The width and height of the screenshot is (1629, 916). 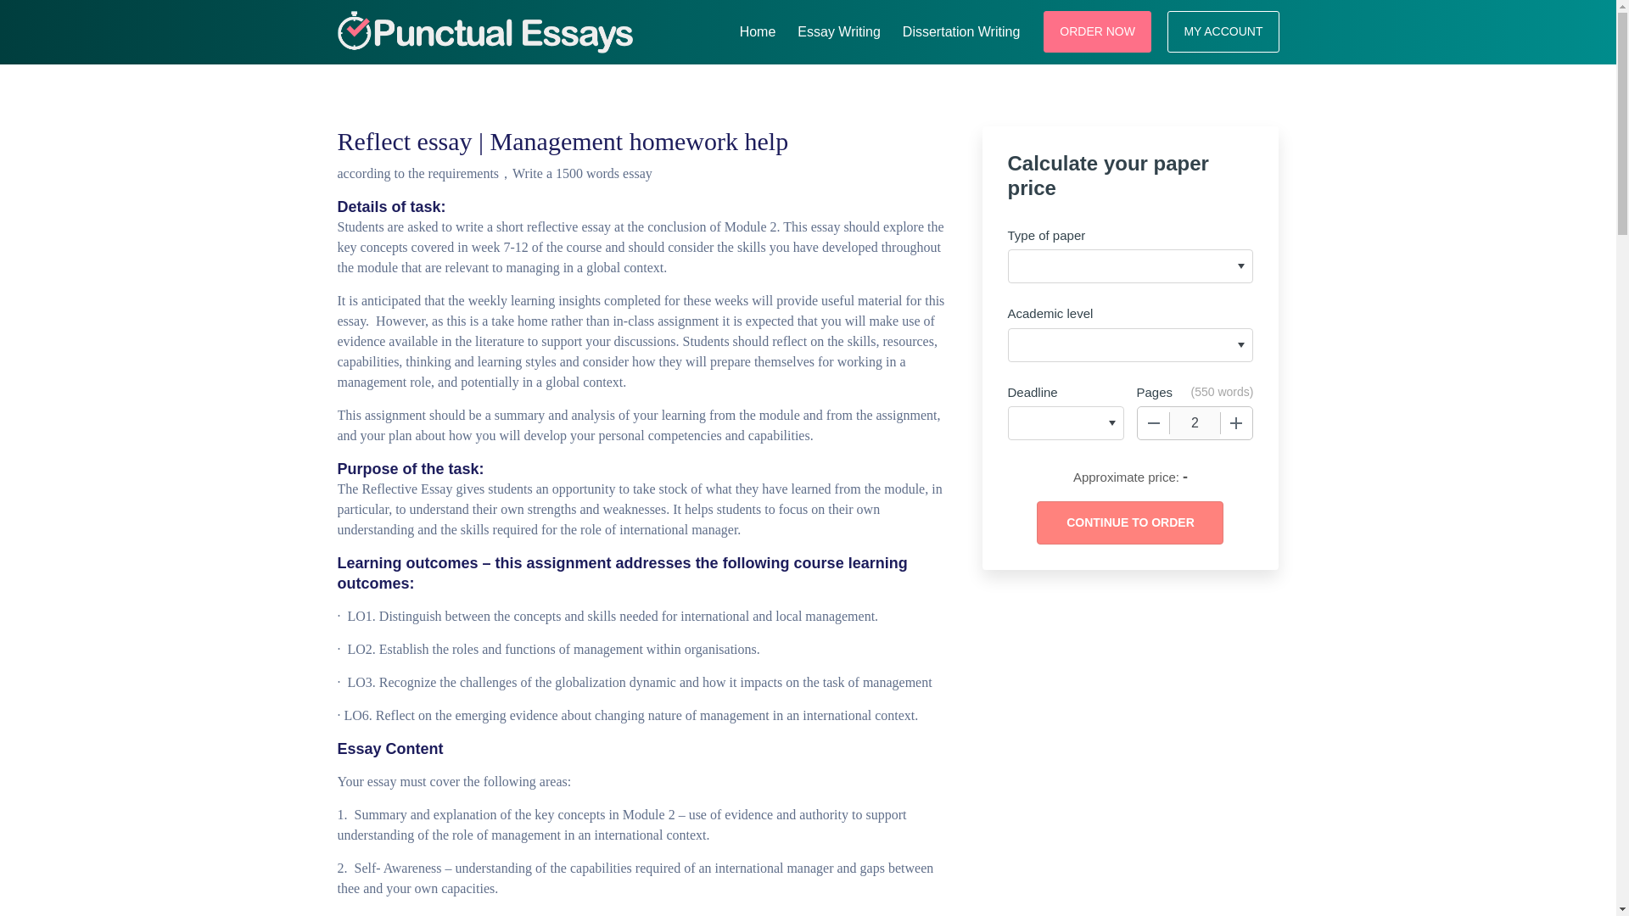 What do you see at coordinates (1129, 522) in the screenshot?
I see `Continue to order` at bounding box center [1129, 522].